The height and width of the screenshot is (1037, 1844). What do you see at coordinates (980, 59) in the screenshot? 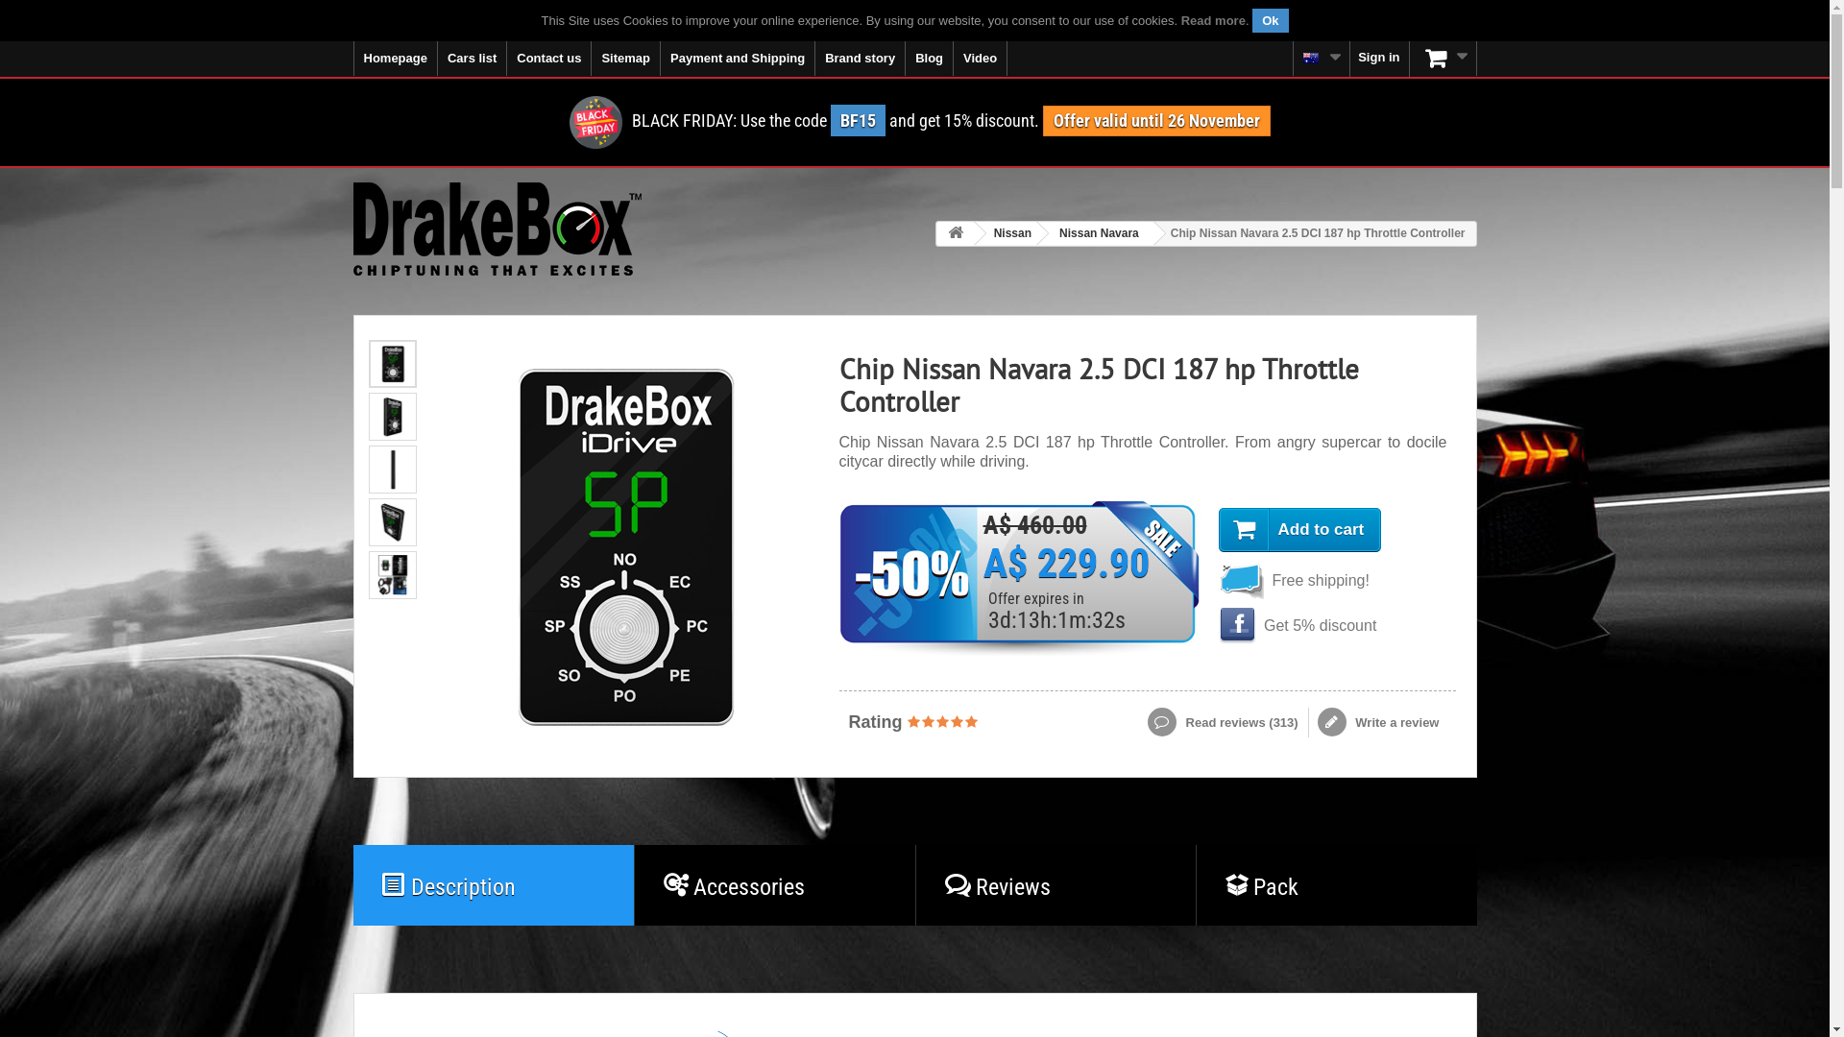
I see `Video` at bounding box center [980, 59].